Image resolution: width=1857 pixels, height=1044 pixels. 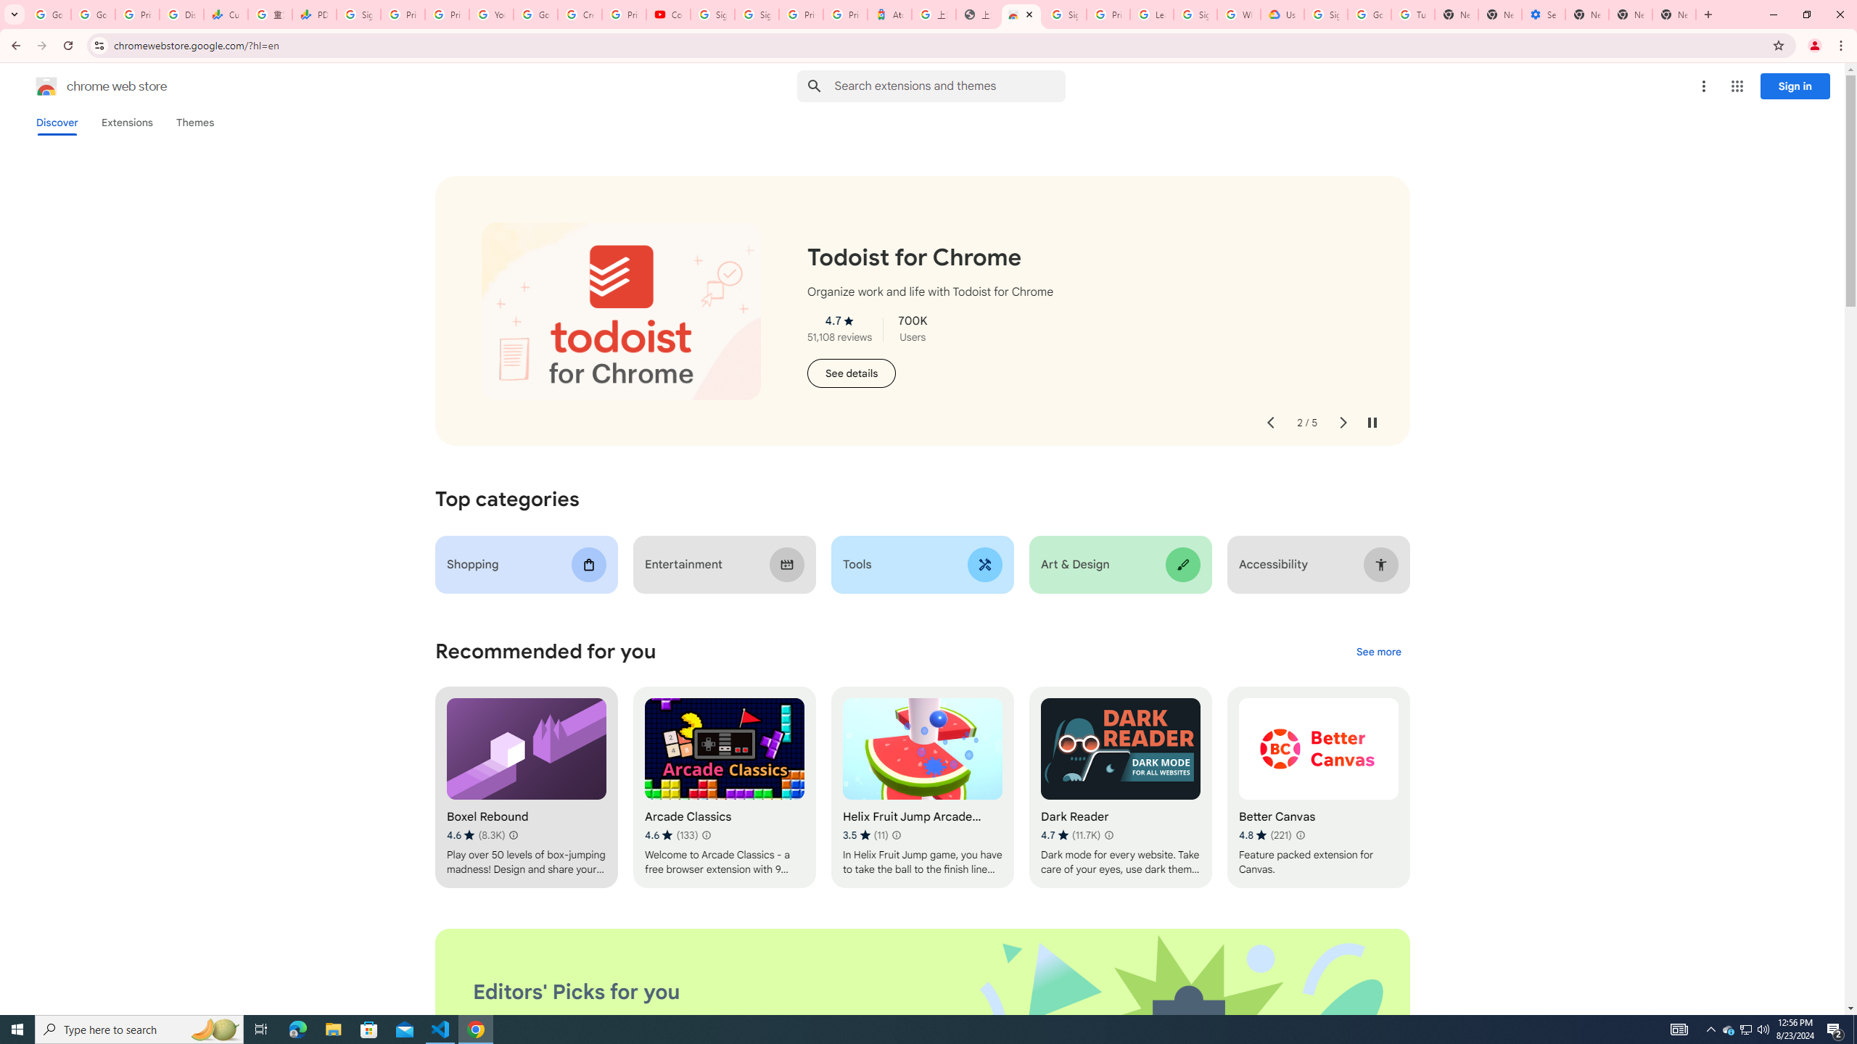 What do you see at coordinates (46, 86) in the screenshot?
I see `Chrome Web Store logo` at bounding box center [46, 86].